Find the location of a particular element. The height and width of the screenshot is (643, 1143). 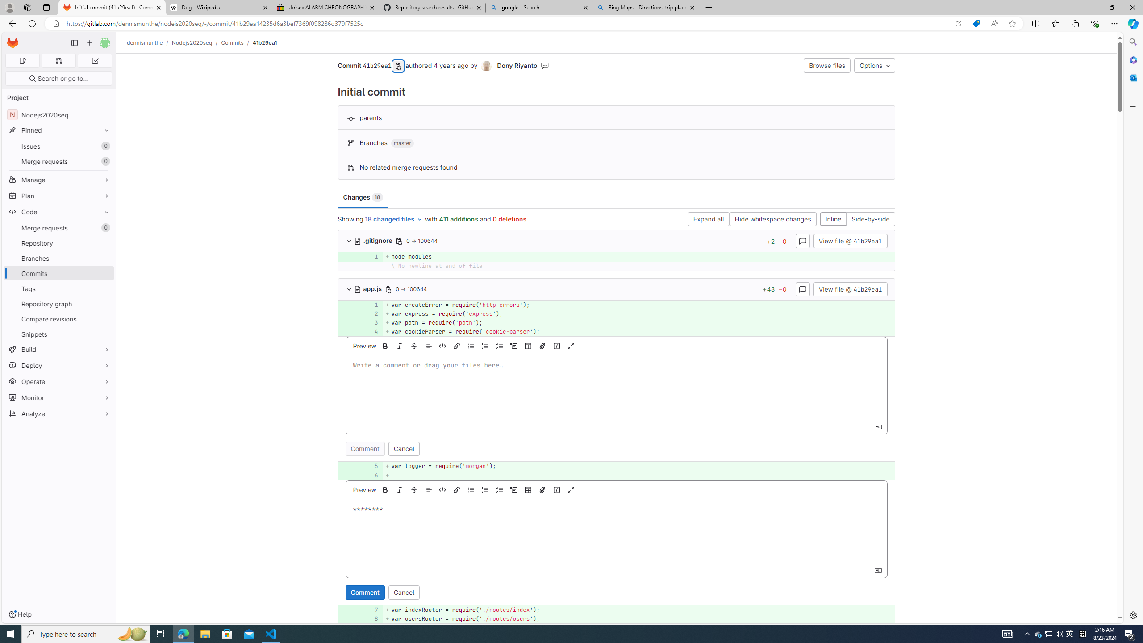

Compare revisions is located at coordinates (59, 319).